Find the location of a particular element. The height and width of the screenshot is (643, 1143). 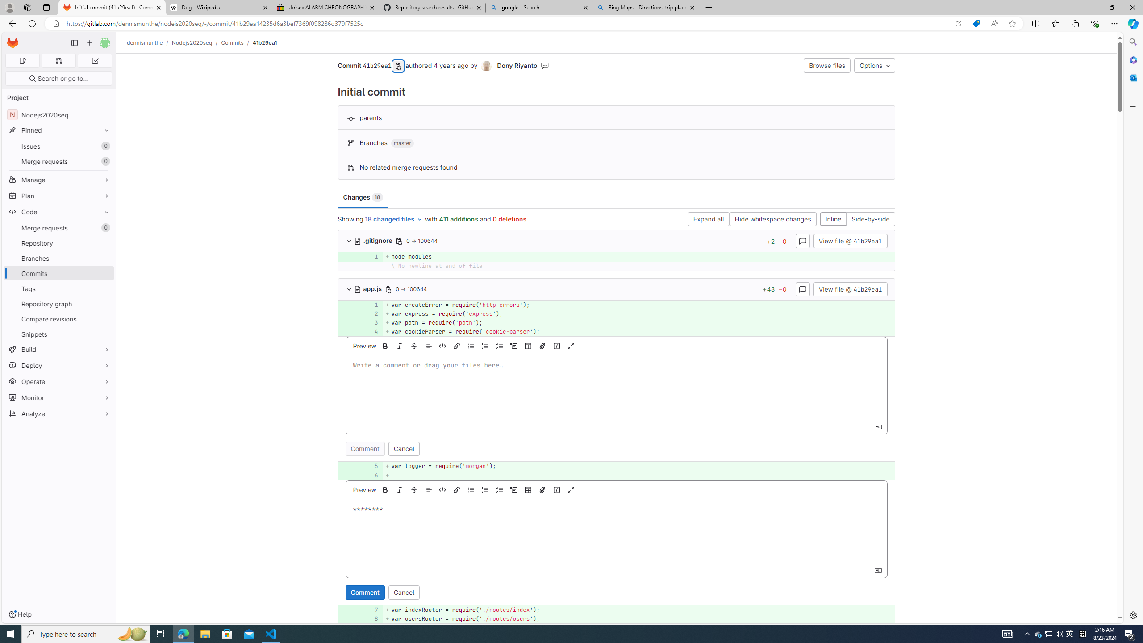

Compare revisions is located at coordinates (59, 319).